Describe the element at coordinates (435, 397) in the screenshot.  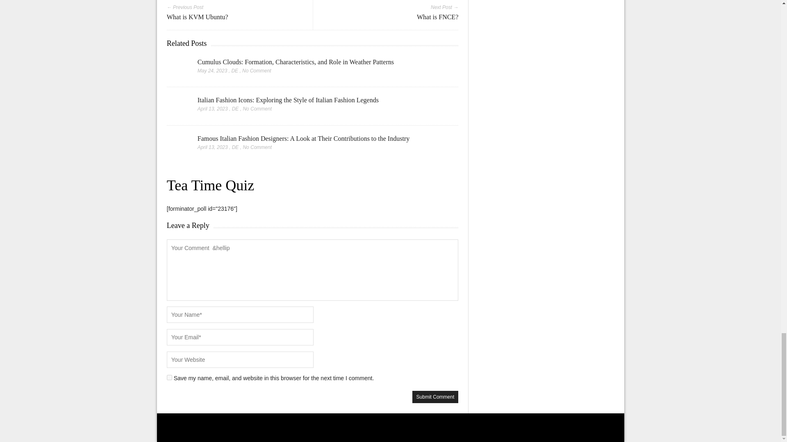
I see `Submit Comment` at that location.